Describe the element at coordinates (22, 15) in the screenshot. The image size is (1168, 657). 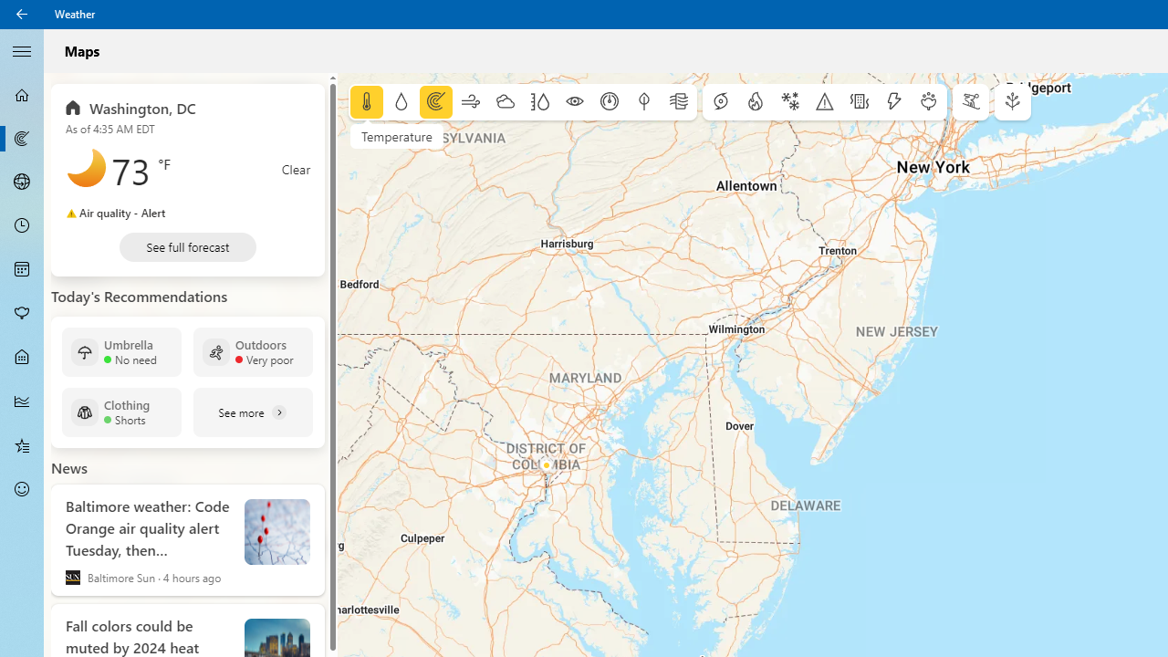
I see `Back` at that location.